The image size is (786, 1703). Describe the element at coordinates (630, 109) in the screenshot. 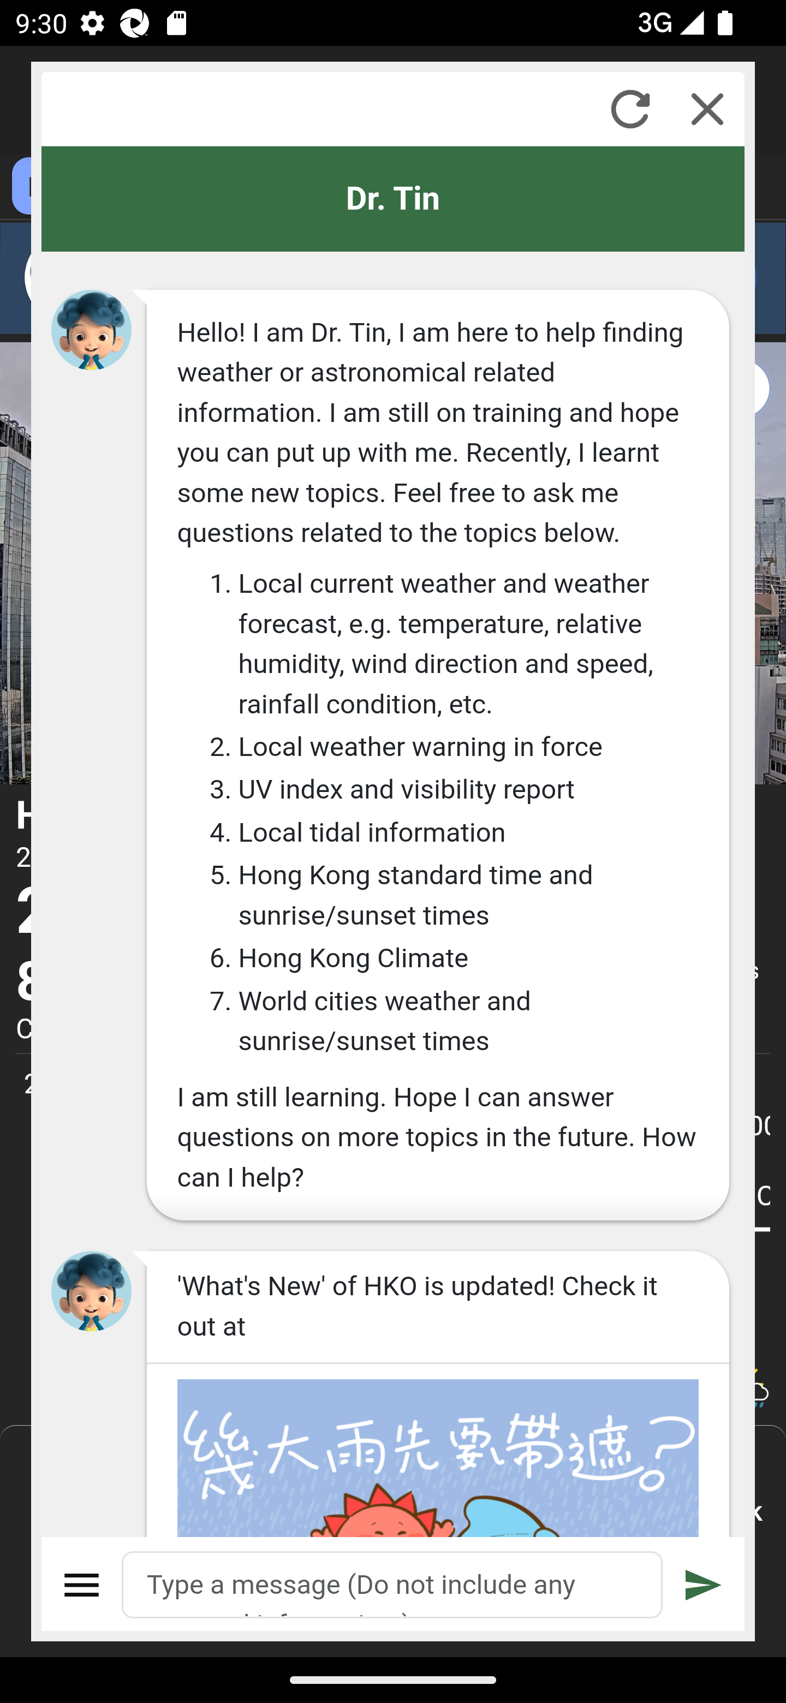

I see `Refresh` at that location.